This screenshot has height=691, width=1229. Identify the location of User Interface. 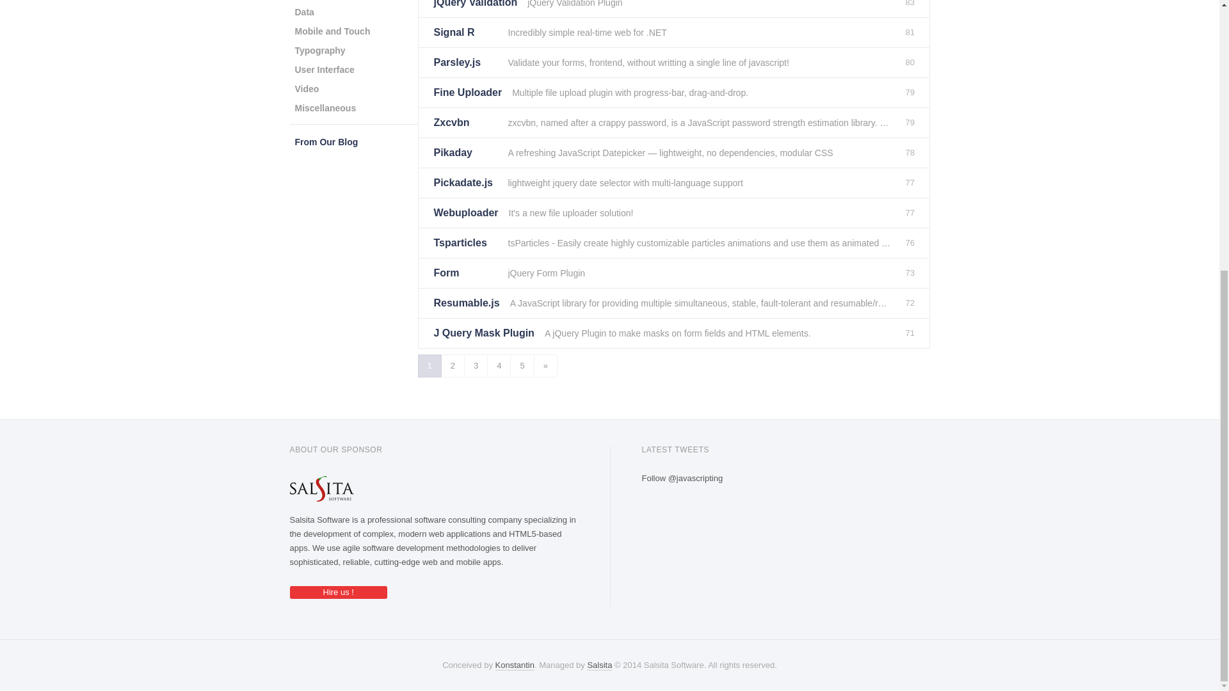
(324, 69).